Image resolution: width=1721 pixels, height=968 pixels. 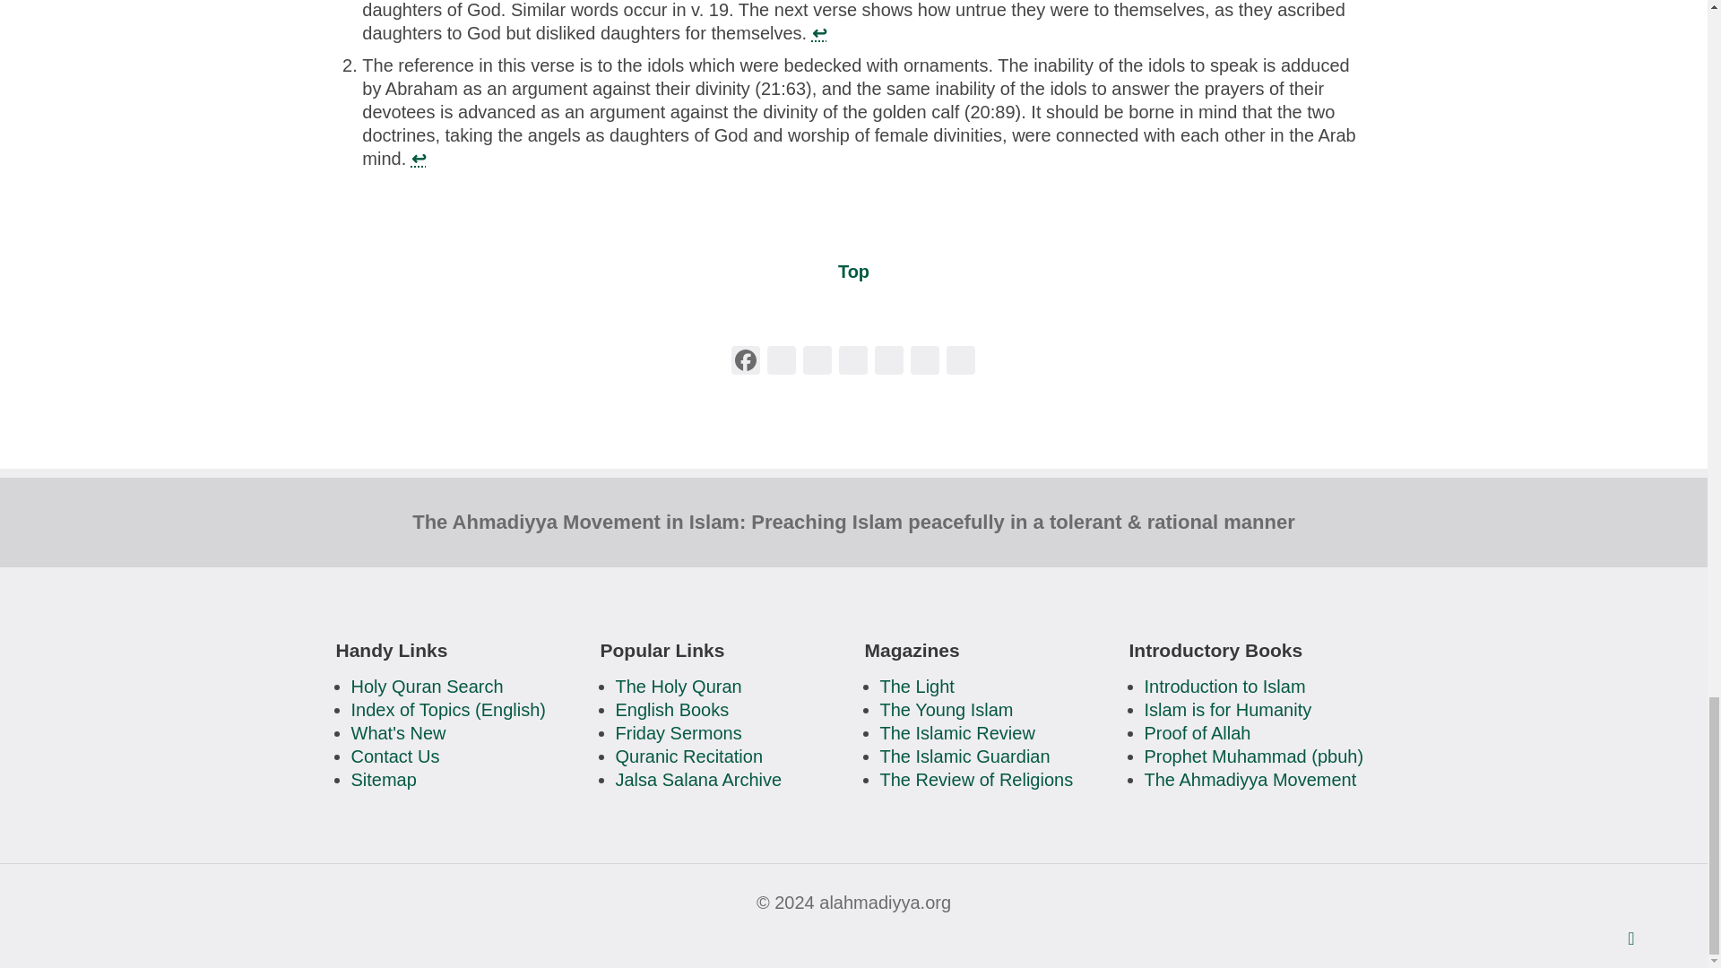 What do you see at coordinates (782, 362) in the screenshot?
I see `WhatsApp` at bounding box center [782, 362].